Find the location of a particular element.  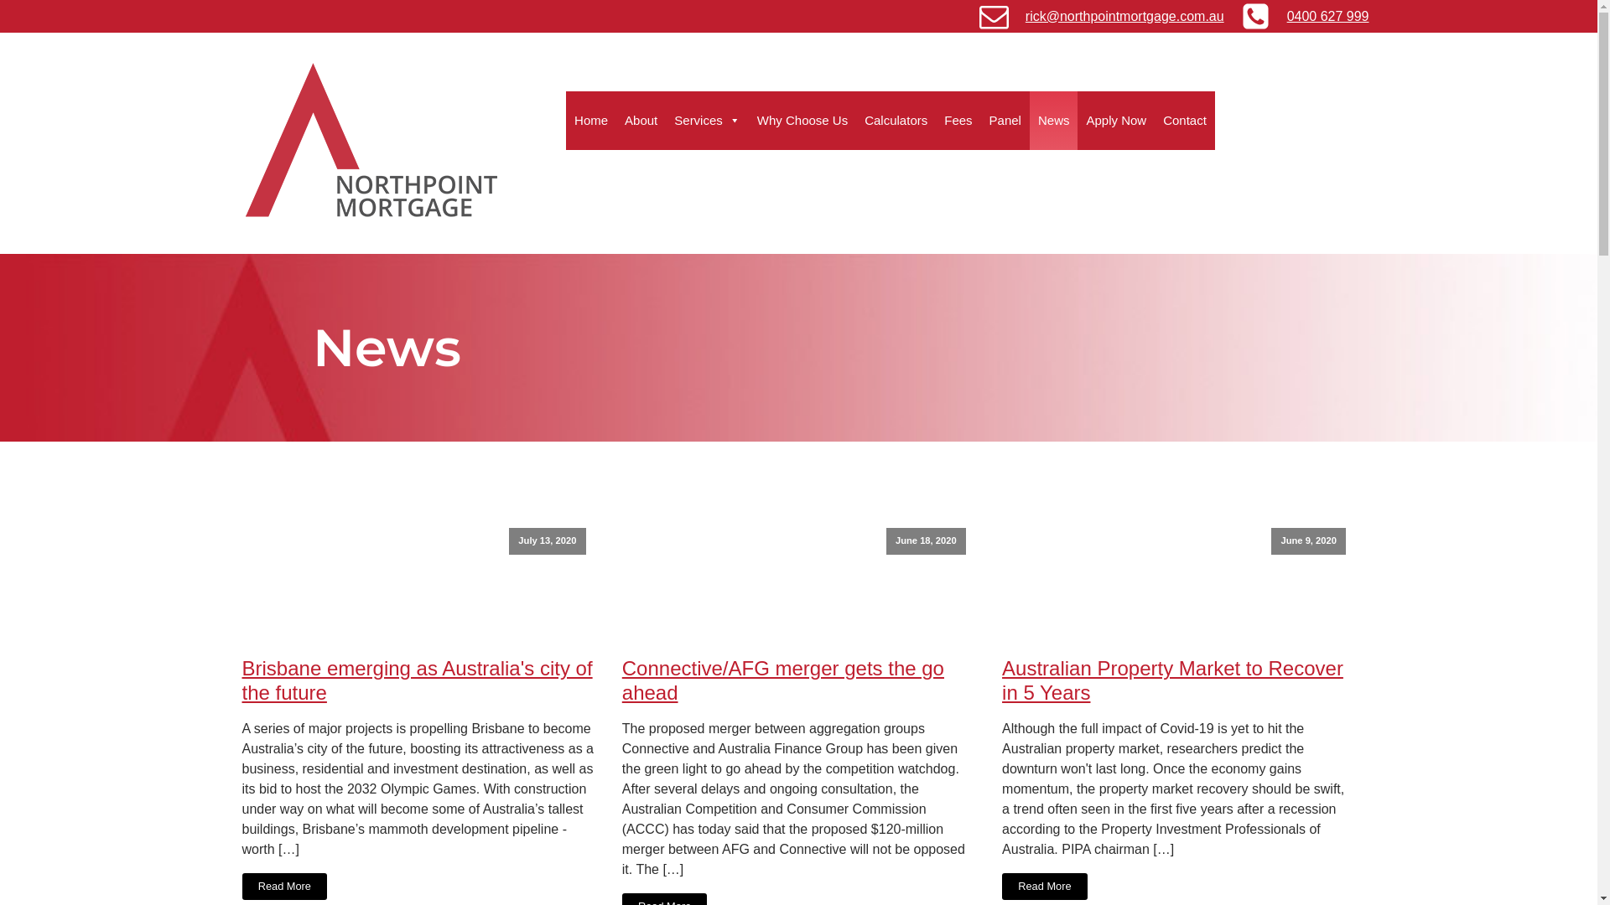

Fees is located at coordinates (958, 121).